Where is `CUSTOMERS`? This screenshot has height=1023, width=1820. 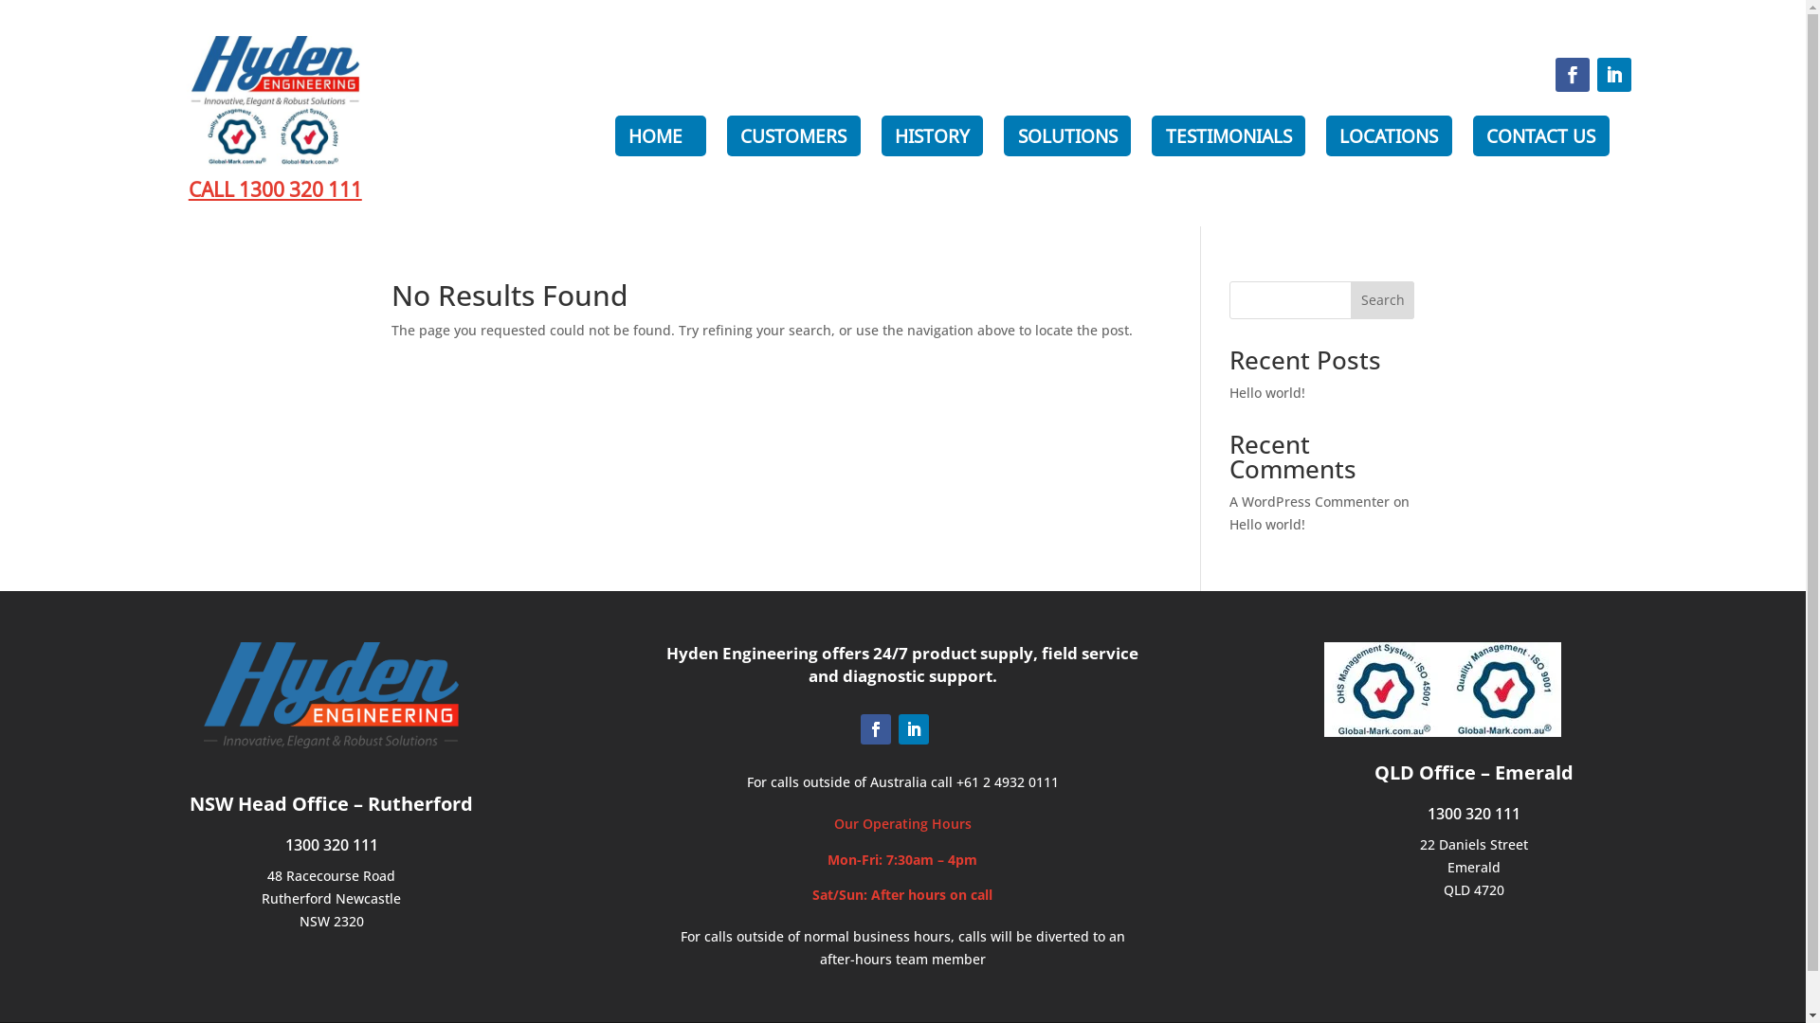
CUSTOMERS is located at coordinates (794, 136).